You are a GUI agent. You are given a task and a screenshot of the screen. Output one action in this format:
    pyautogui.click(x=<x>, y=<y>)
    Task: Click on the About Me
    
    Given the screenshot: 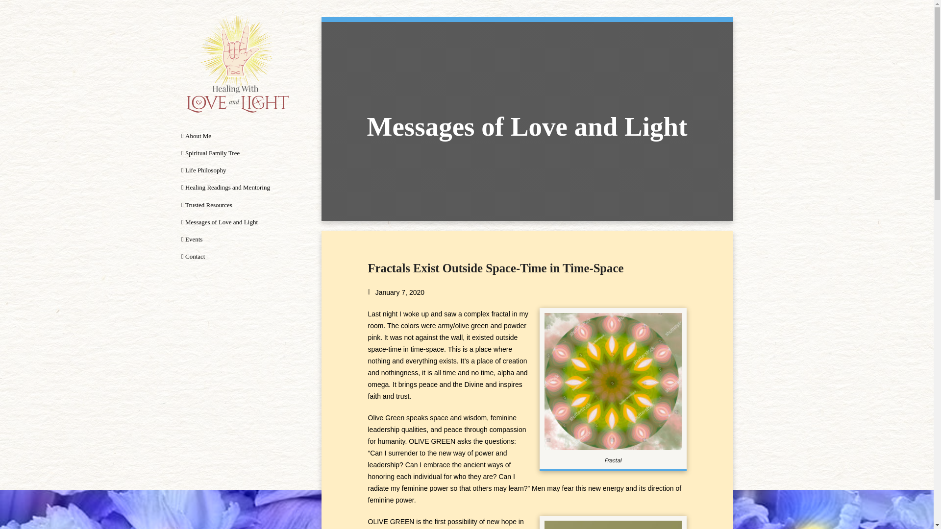 What is the action you would take?
    pyautogui.click(x=237, y=136)
    